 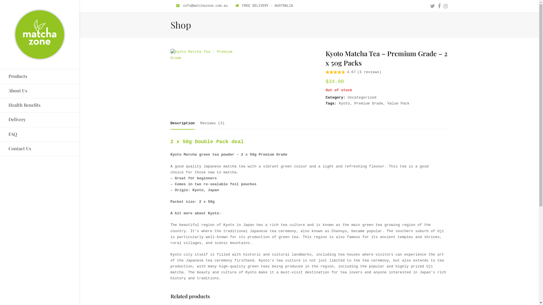 What do you see at coordinates (40, 120) in the screenshot?
I see `Delivery` at bounding box center [40, 120].